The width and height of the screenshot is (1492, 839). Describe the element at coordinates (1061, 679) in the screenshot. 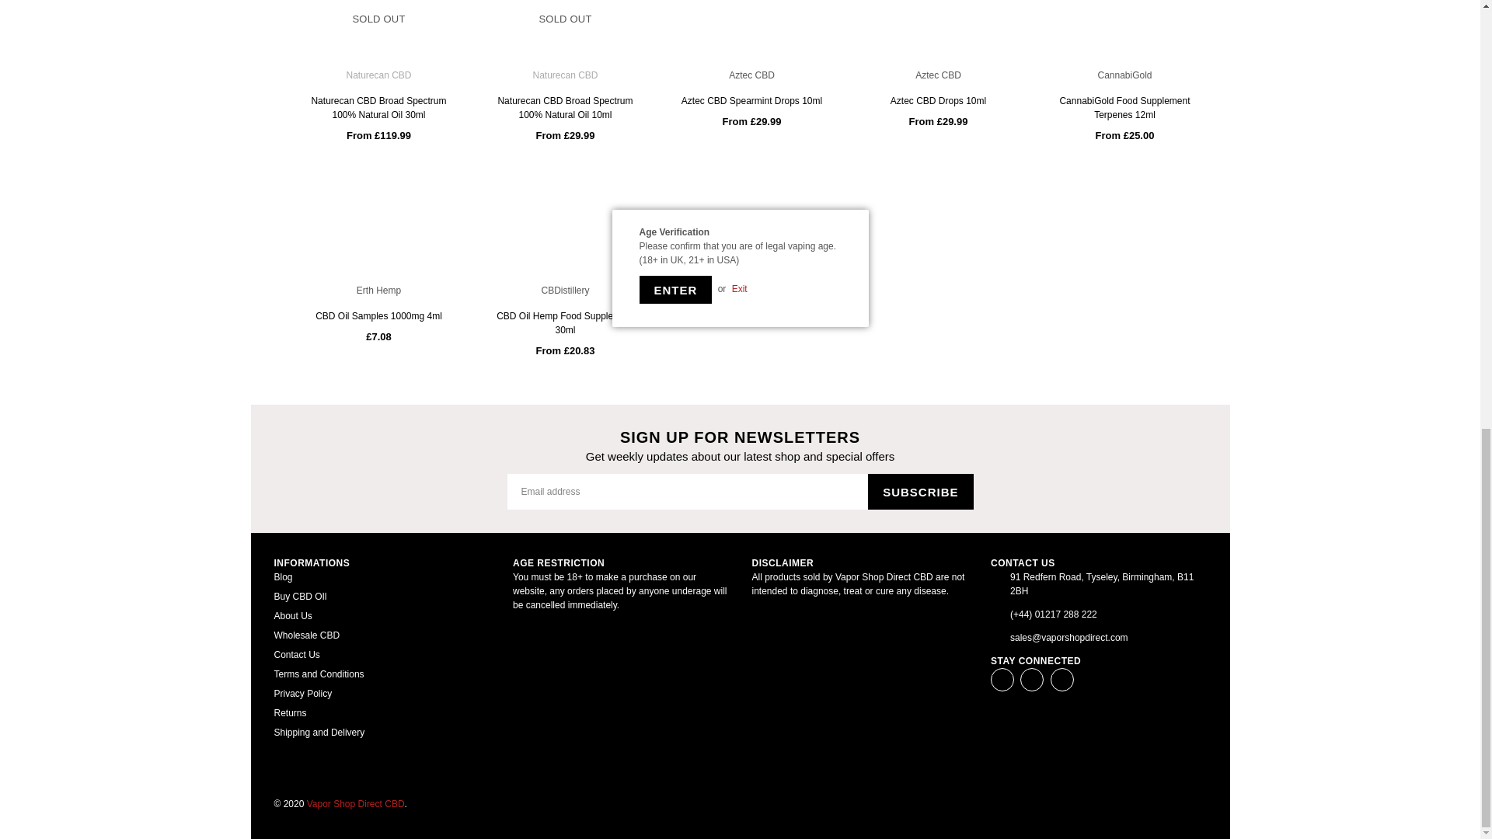

I see `Vapor Shop Direct CBD on Instagram` at that location.